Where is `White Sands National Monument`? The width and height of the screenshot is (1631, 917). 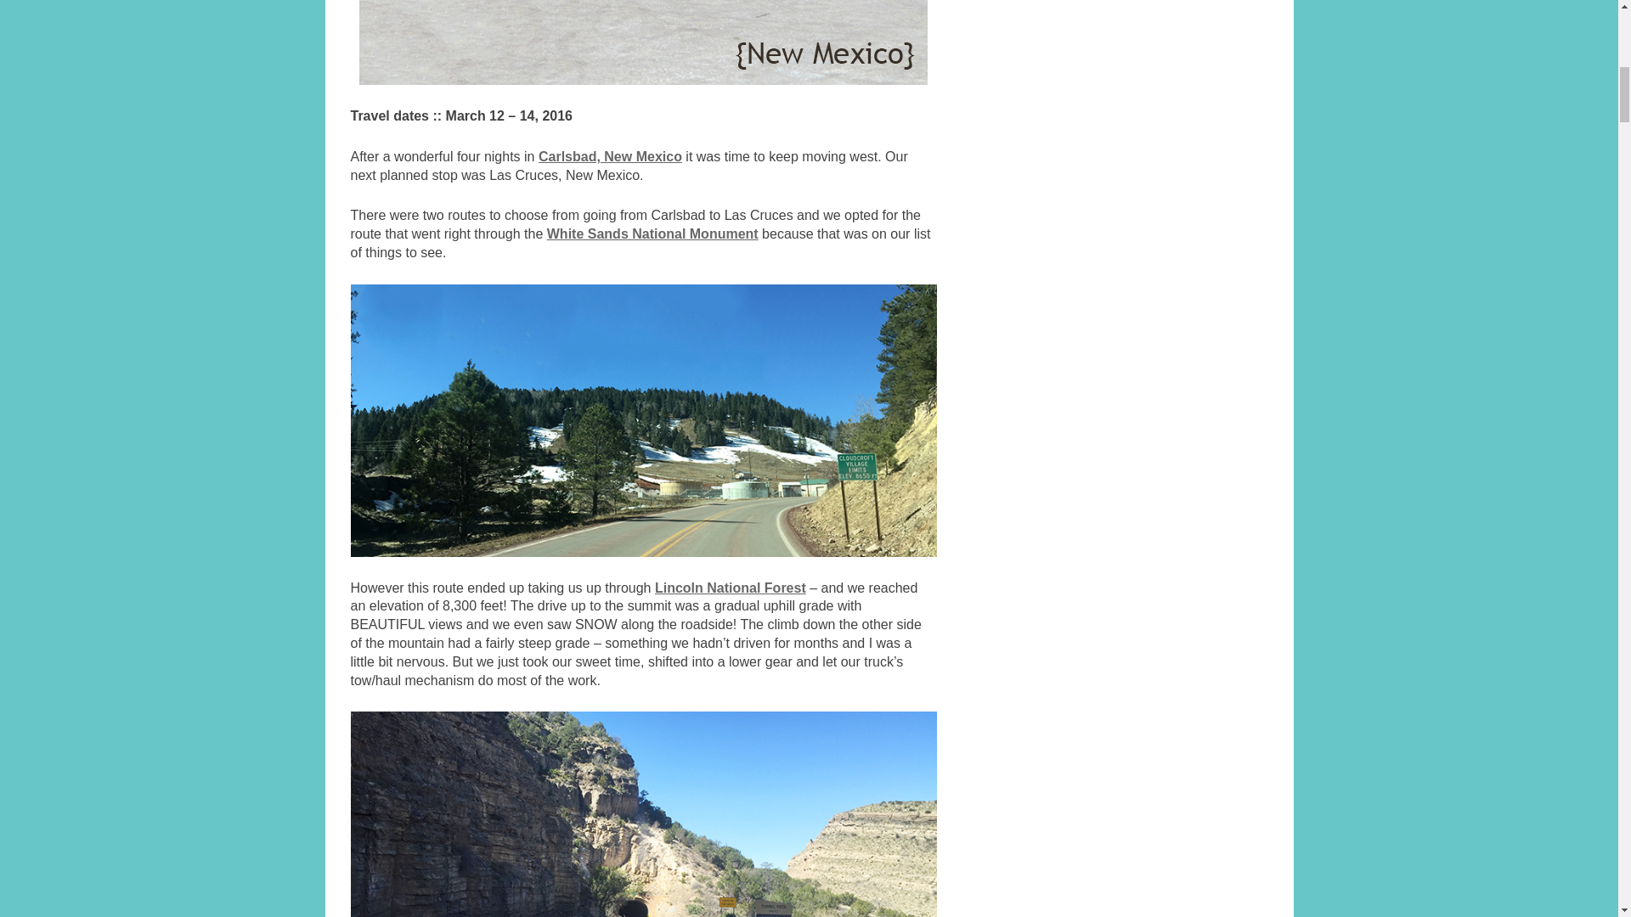 White Sands National Monument is located at coordinates (652, 233).